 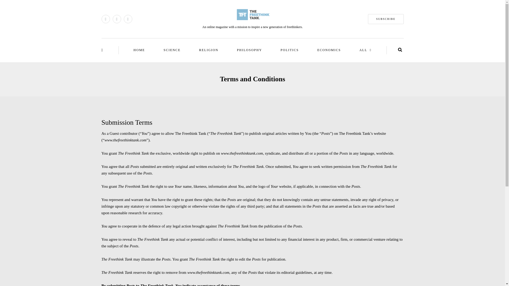 I want to click on RELIGION, so click(x=209, y=50).